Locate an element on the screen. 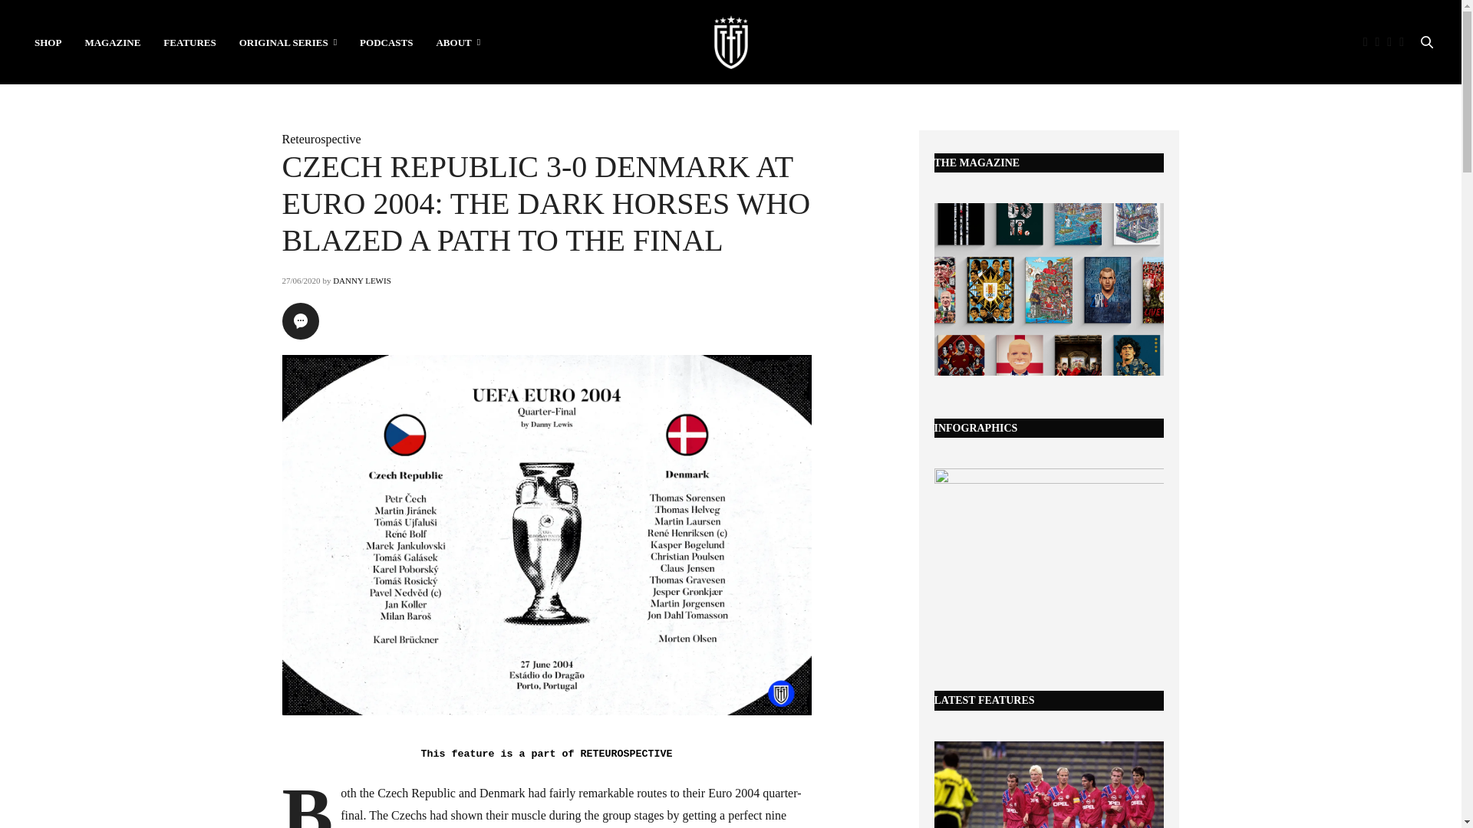 The height and width of the screenshot is (828, 1473). FEATURES is located at coordinates (189, 41).